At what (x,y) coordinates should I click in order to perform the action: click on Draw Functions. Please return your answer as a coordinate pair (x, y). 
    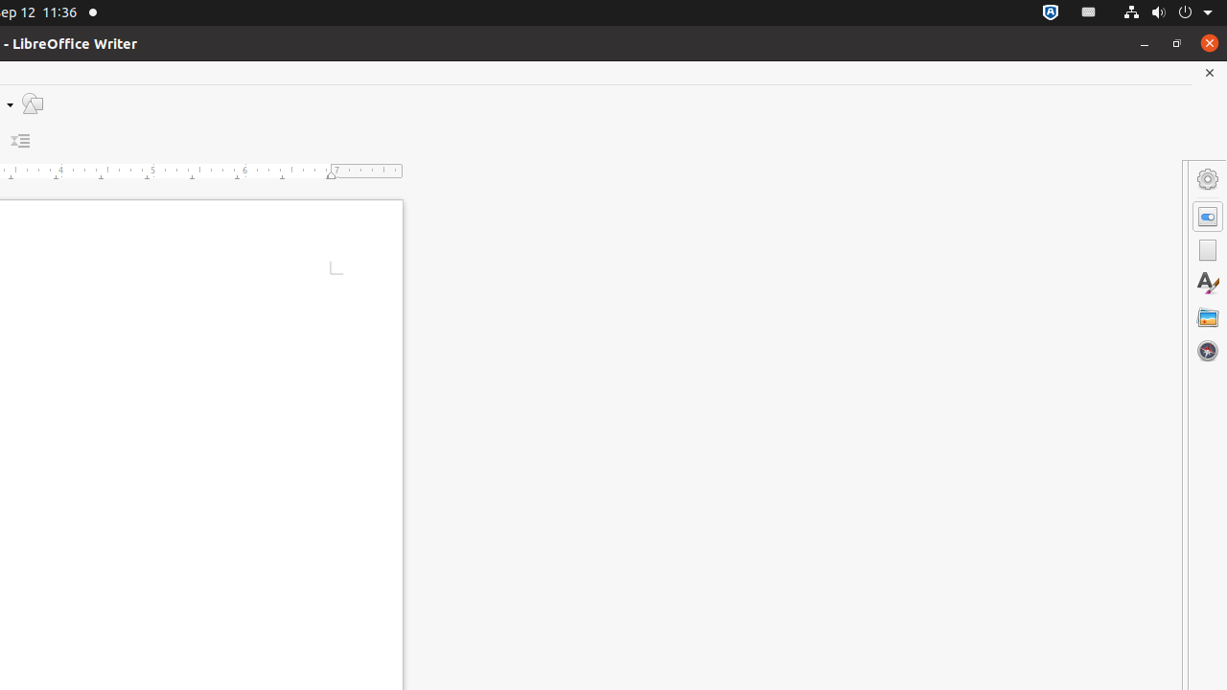
    Looking at the image, I should click on (33, 103).